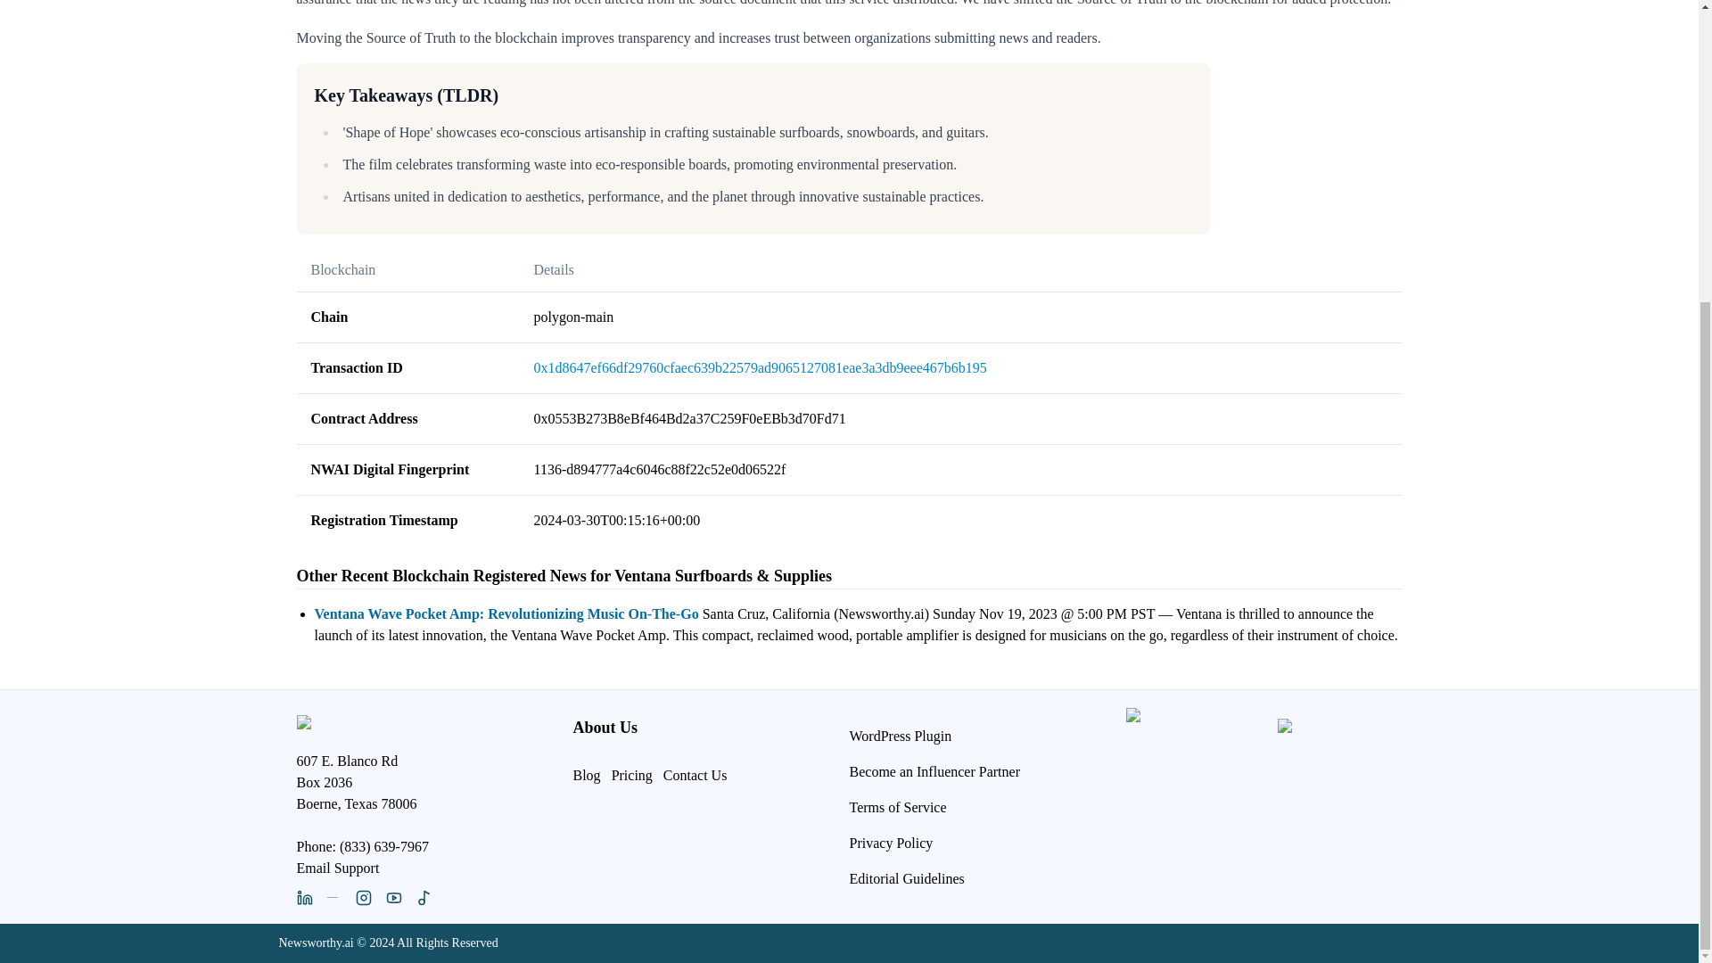  I want to click on Become an Influencer Partner, so click(934, 770).